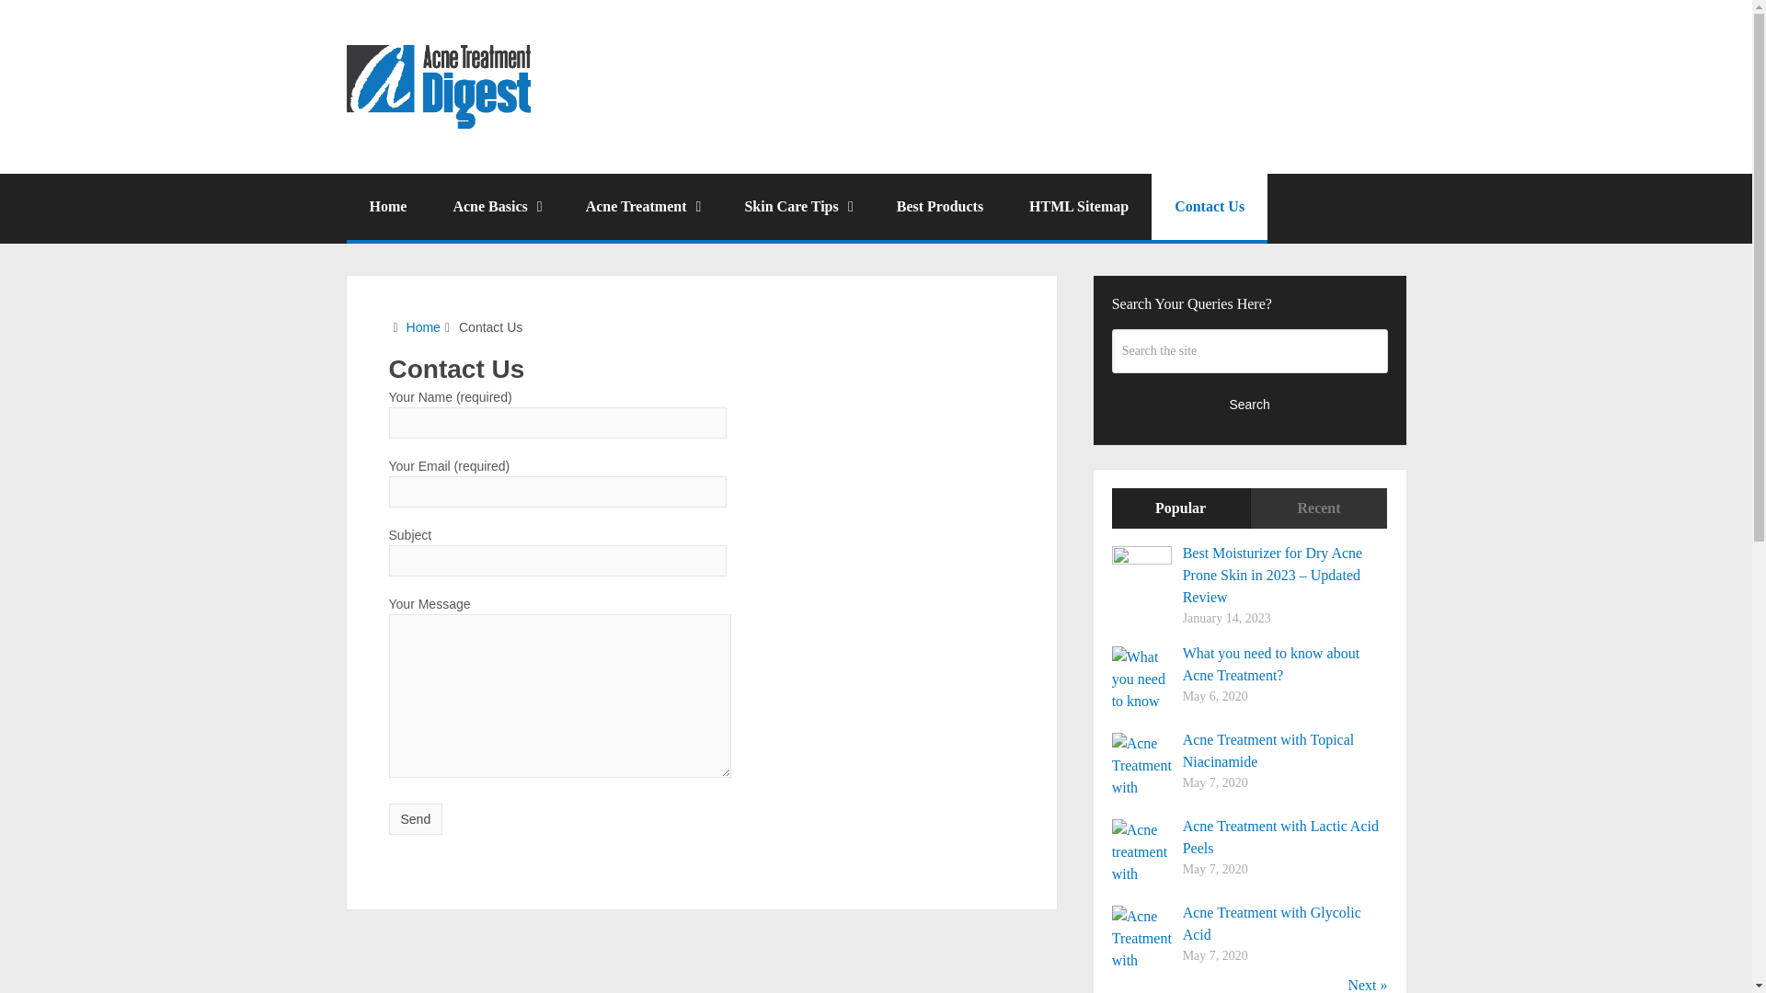  What do you see at coordinates (1250, 405) in the screenshot?
I see `Search` at bounding box center [1250, 405].